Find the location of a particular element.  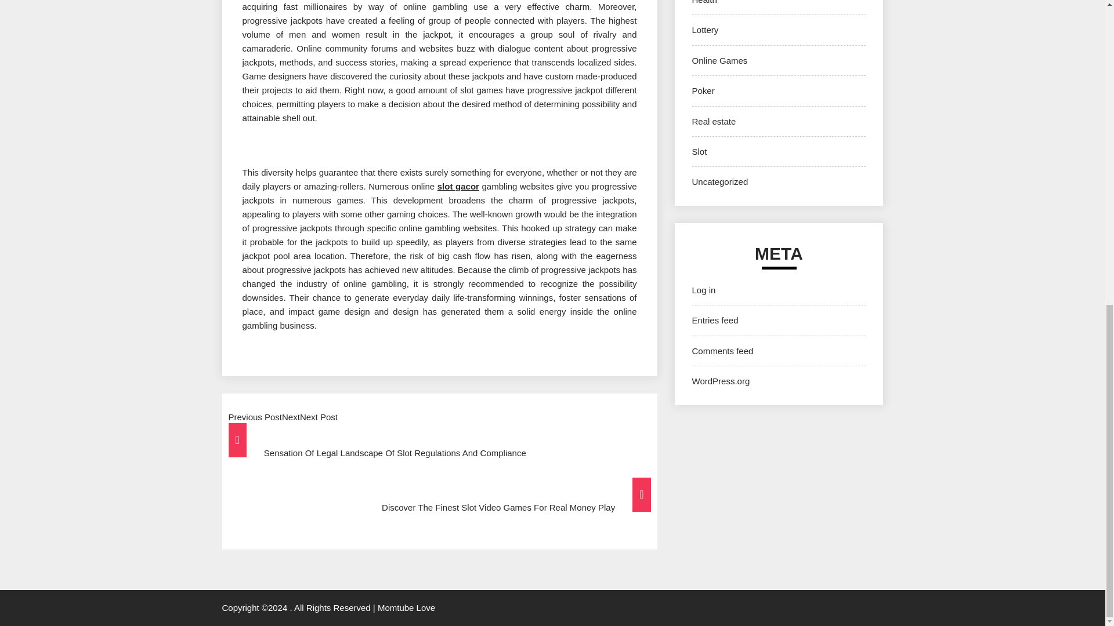

WordPress.org is located at coordinates (721, 381).